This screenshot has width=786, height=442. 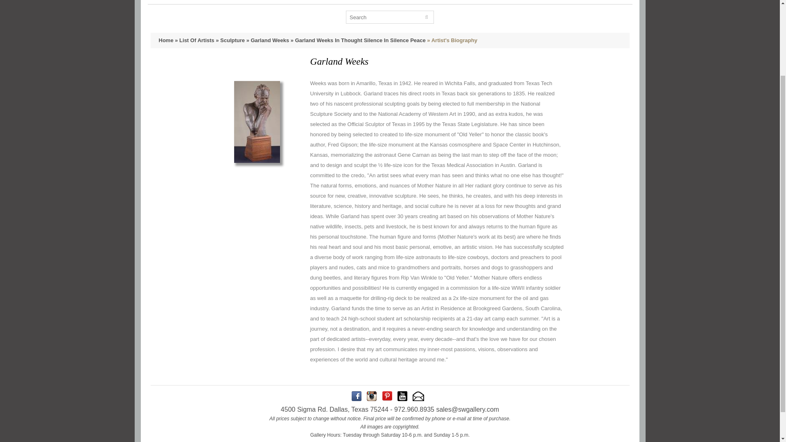 What do you see at coordinates (166, 40) in the screenshot?
I see `Home` at bounding box center [166, 40].